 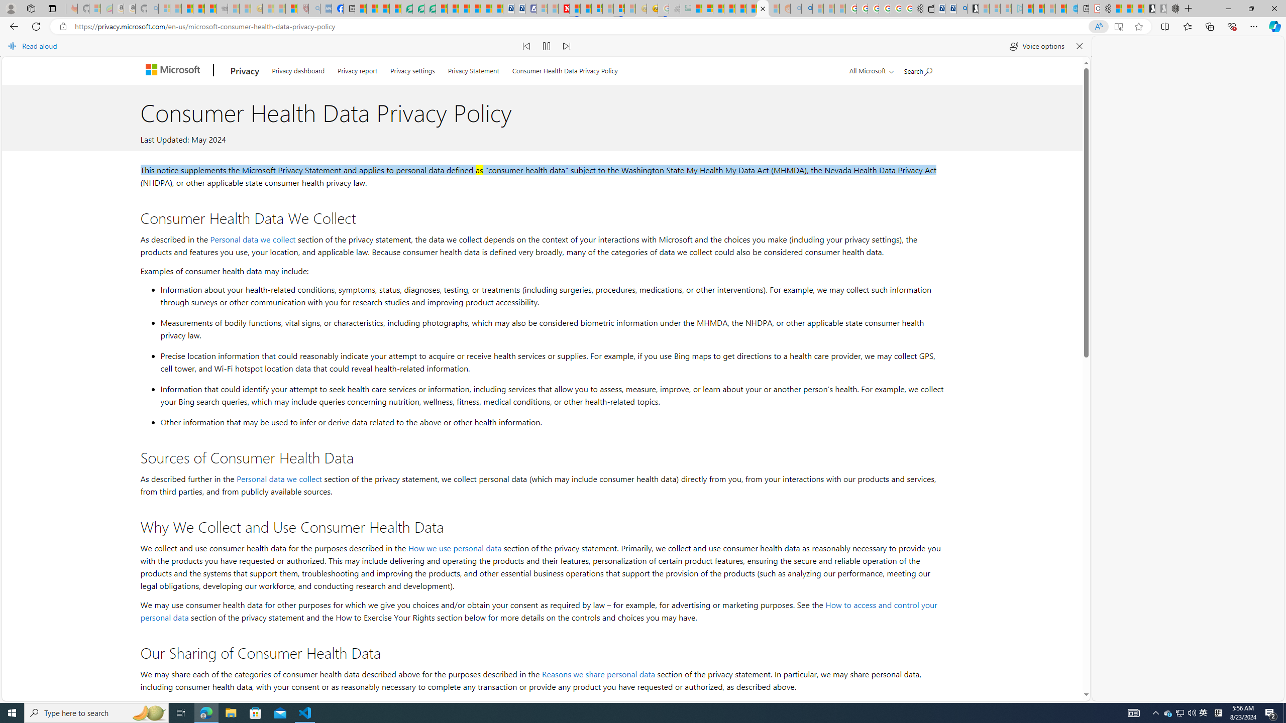 I want to click on Pause read aloud (Ctrl+Shift+U), so click(x=547, y=46).